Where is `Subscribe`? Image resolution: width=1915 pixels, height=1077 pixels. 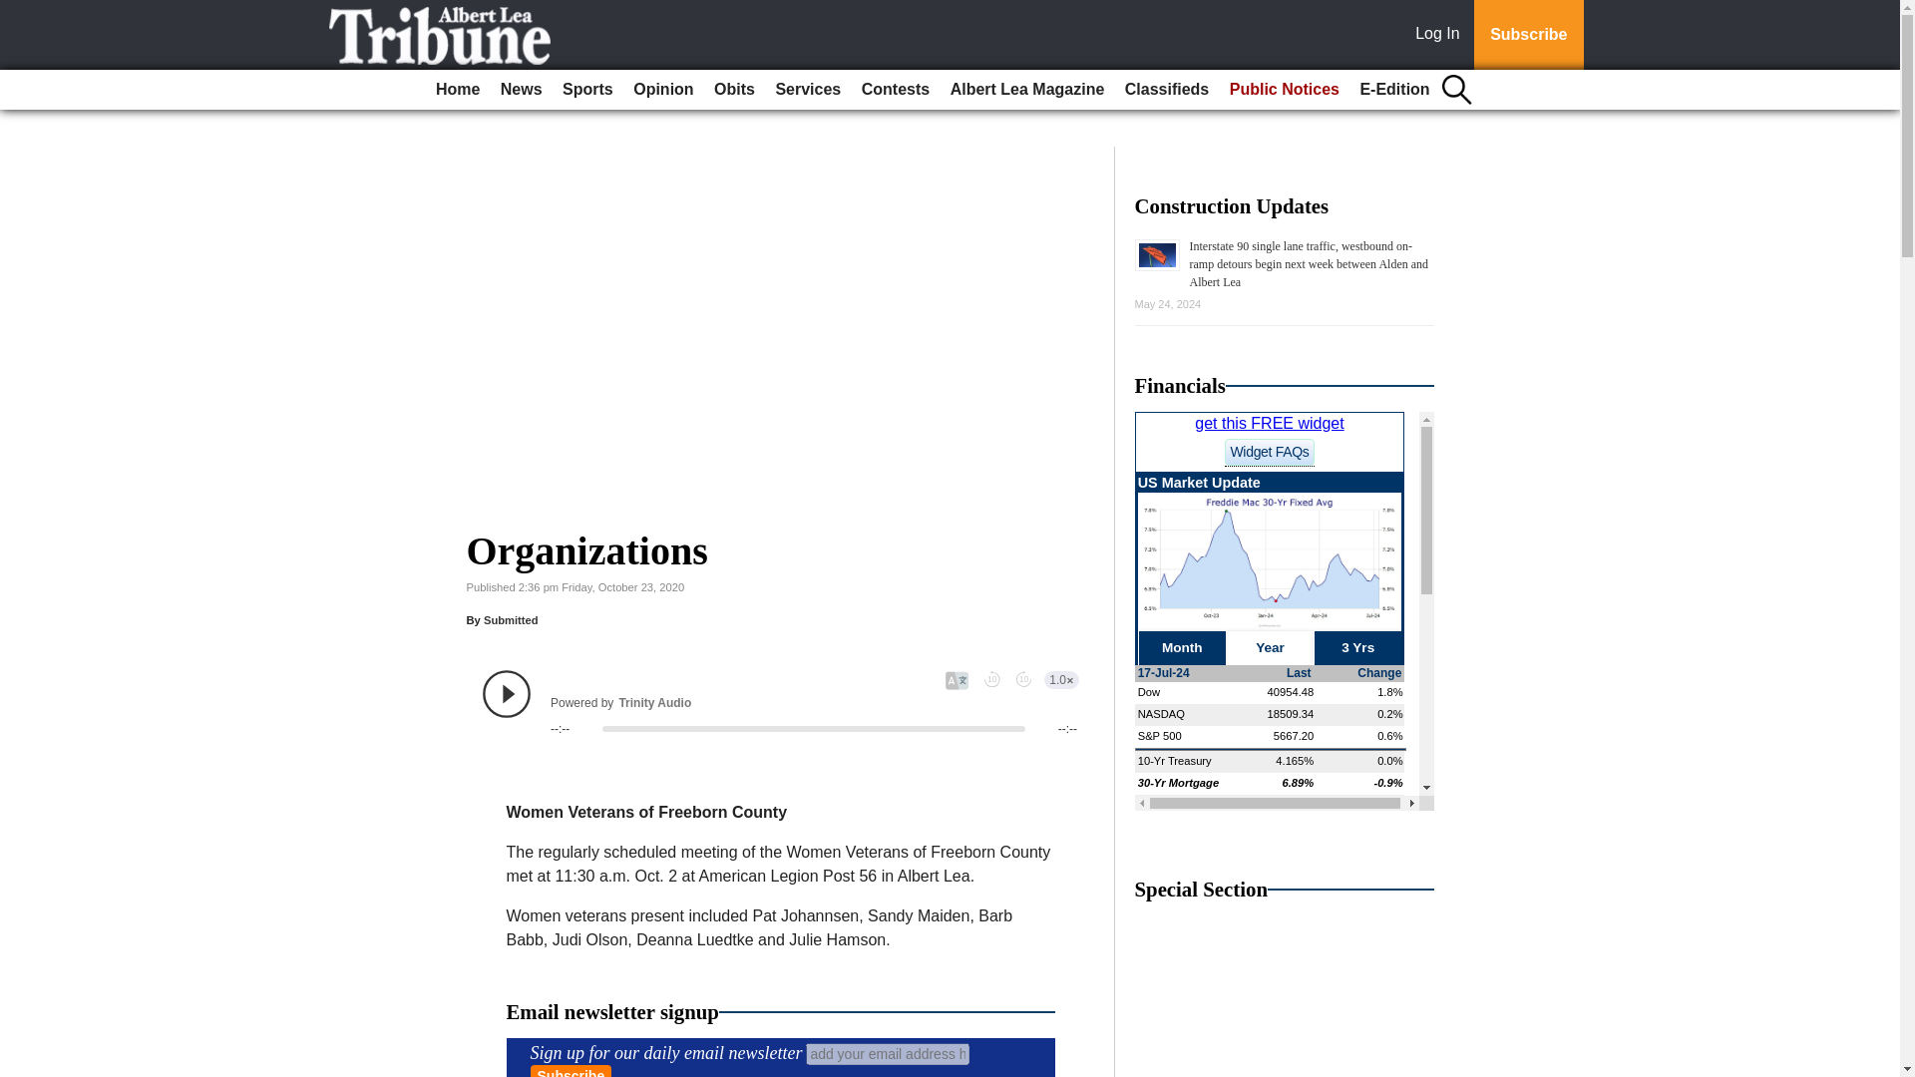
Subscribe is located at coordinates (571, 1071).